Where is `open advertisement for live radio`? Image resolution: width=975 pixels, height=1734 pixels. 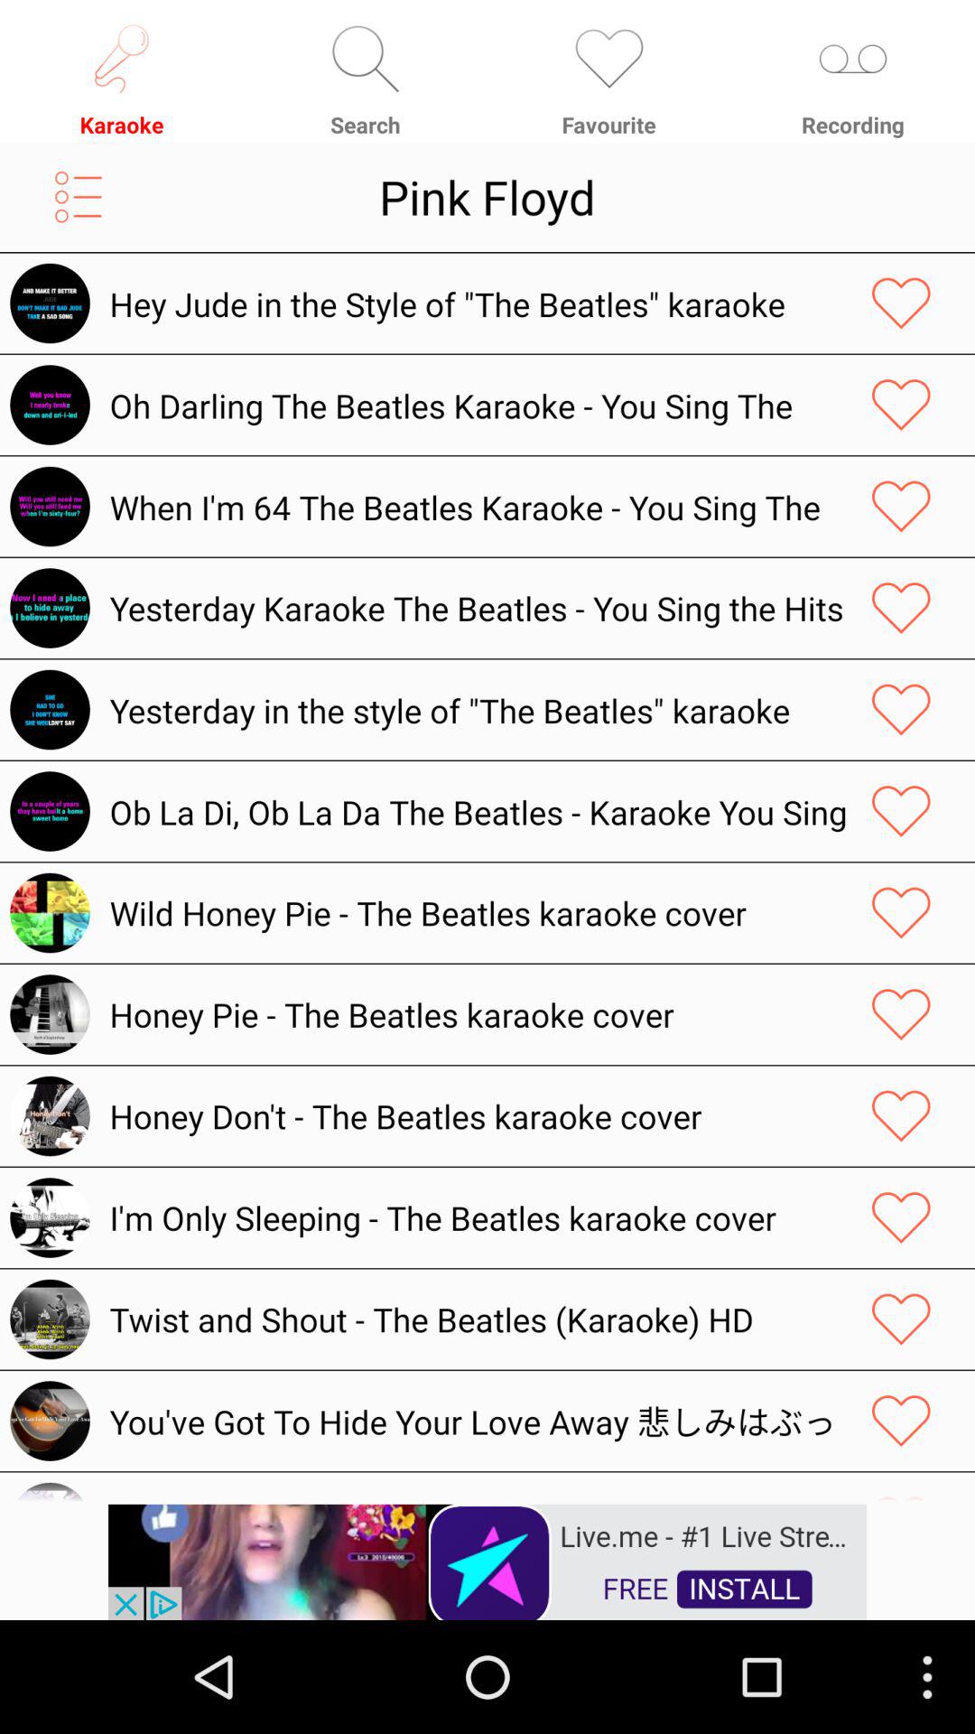
open advertisement for live radio is located at coordinates (487, 1561).